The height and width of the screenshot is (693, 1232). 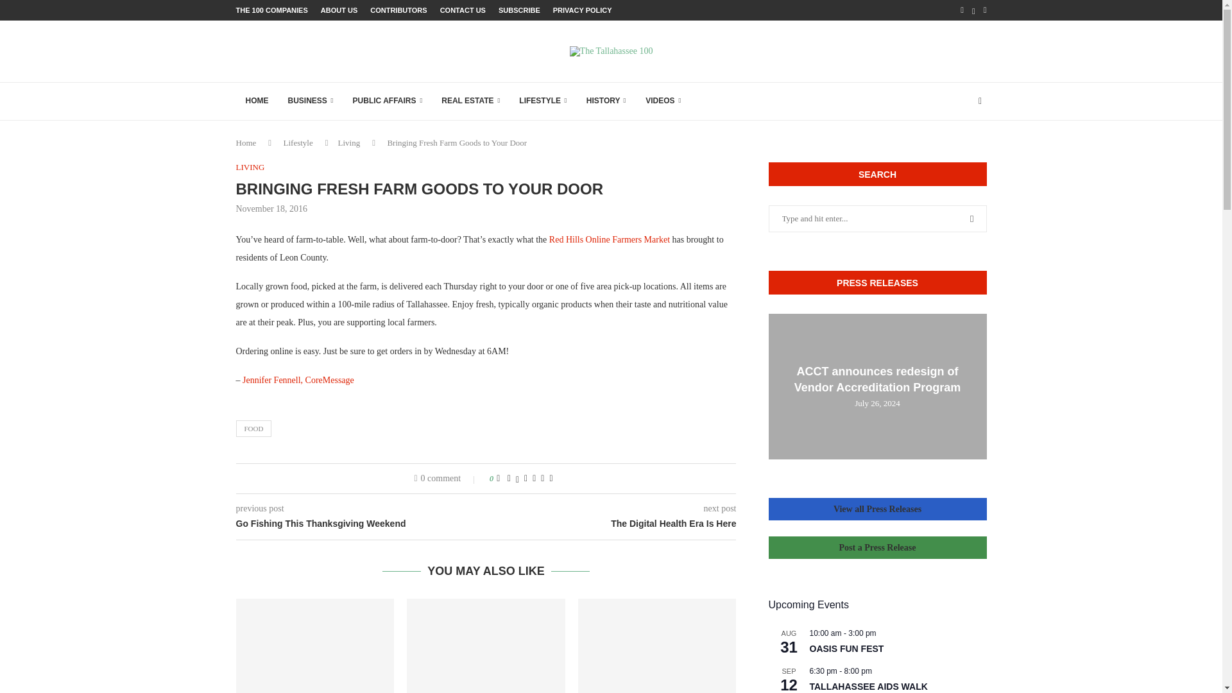 I want to click on VIDEOS, so click(x=662, y=101).